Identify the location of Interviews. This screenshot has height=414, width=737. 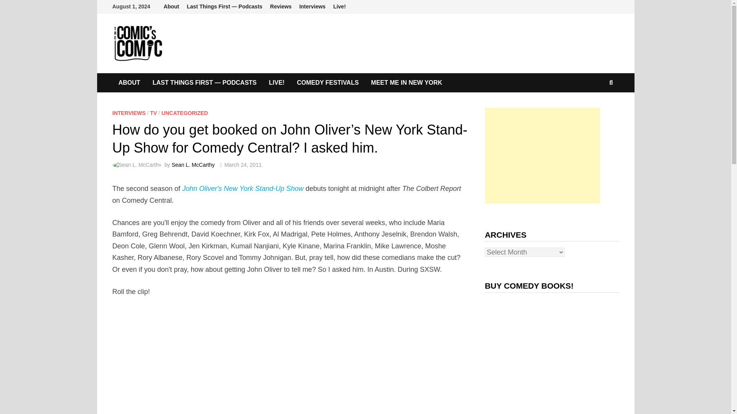
(312, 7).